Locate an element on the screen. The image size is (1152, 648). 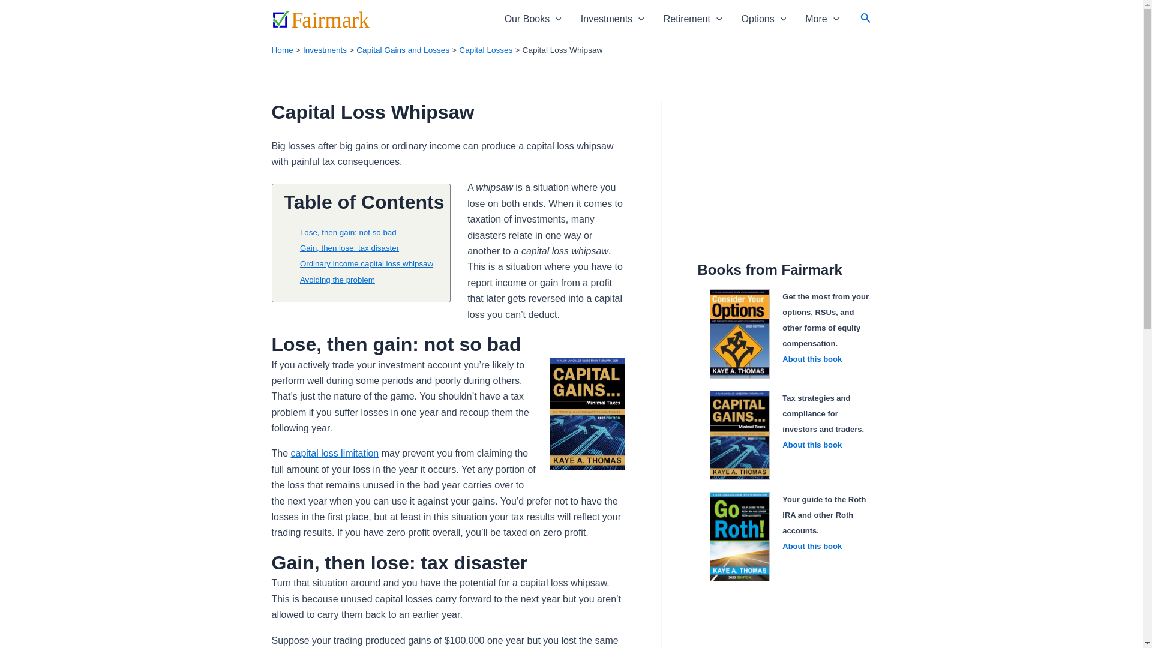
Our Books is located at coordinates (533, 19).